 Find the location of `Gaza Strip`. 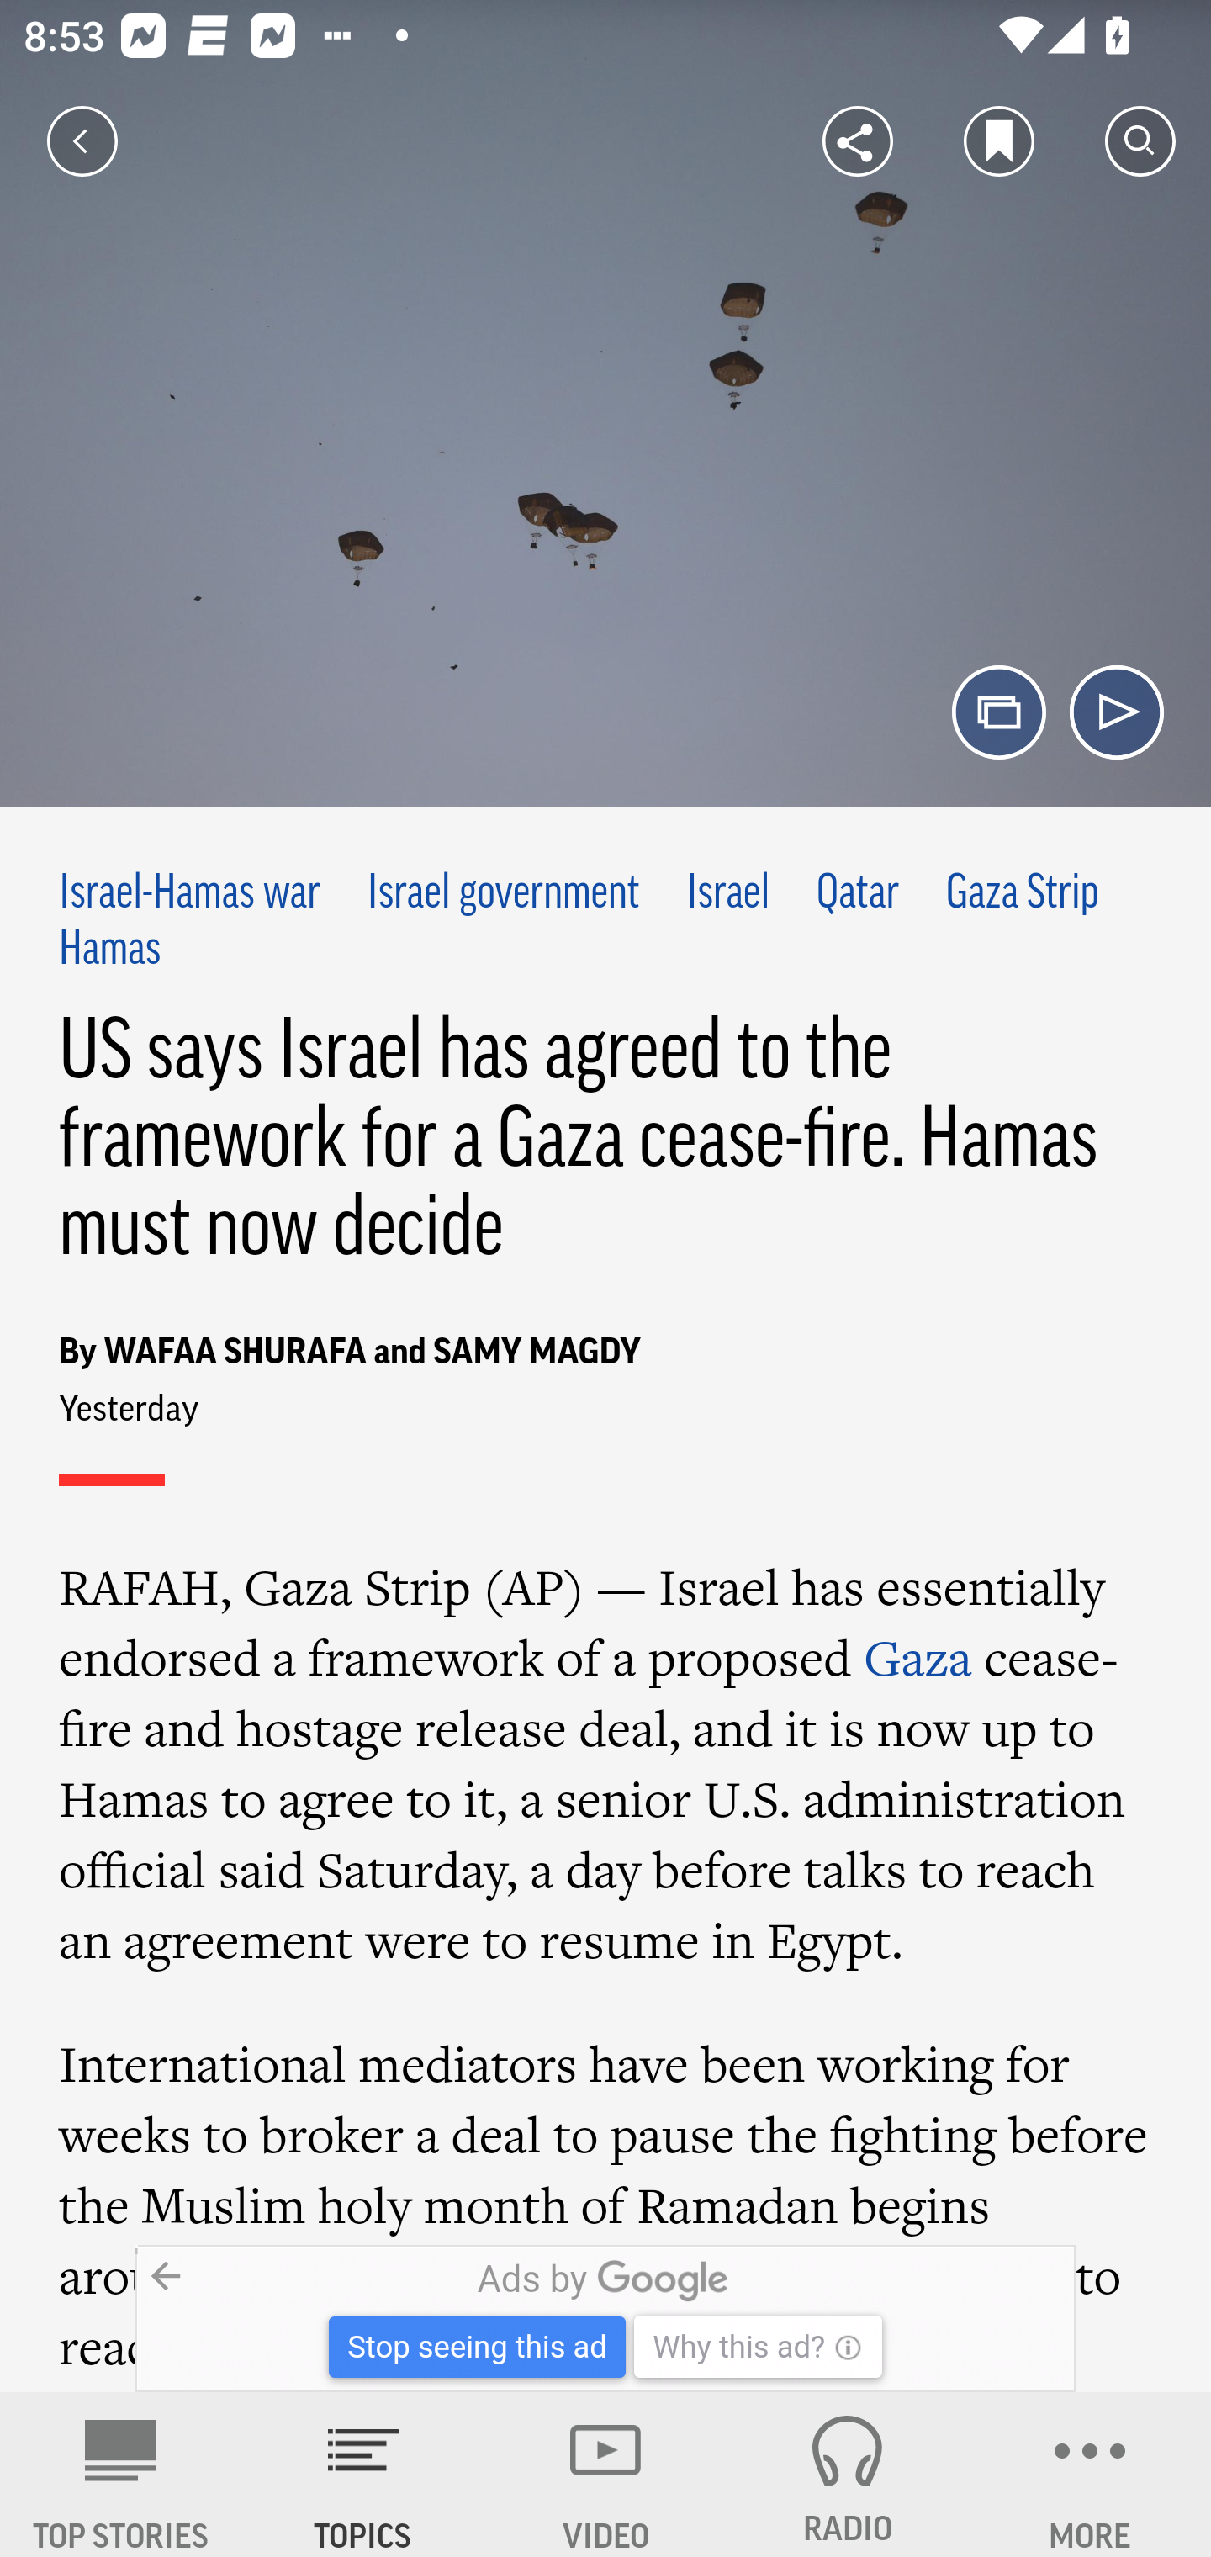

Gaza Strip is located at coordinates (1023, 895).